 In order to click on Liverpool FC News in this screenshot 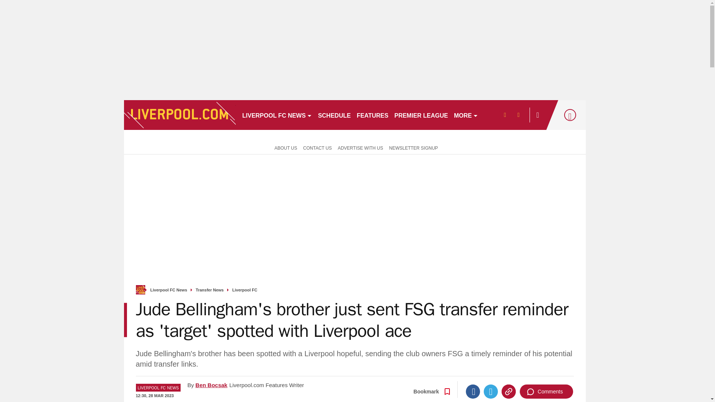, I will do `click(169, 290)`.